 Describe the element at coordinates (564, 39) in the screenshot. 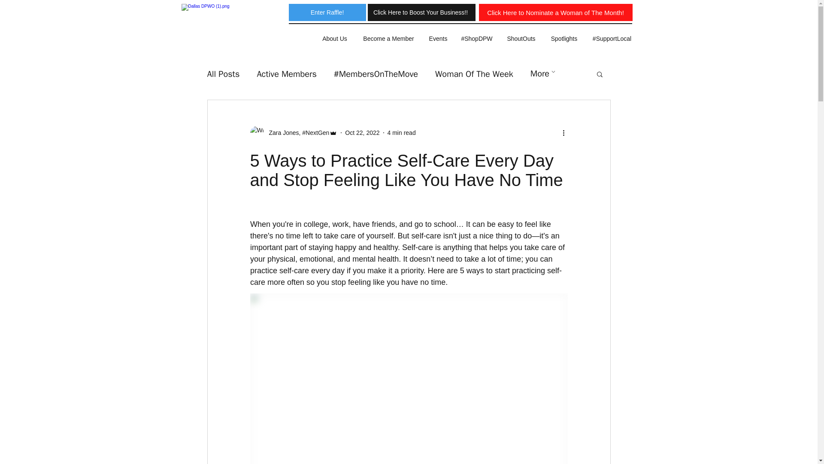

I see `Spotlights` at that location.